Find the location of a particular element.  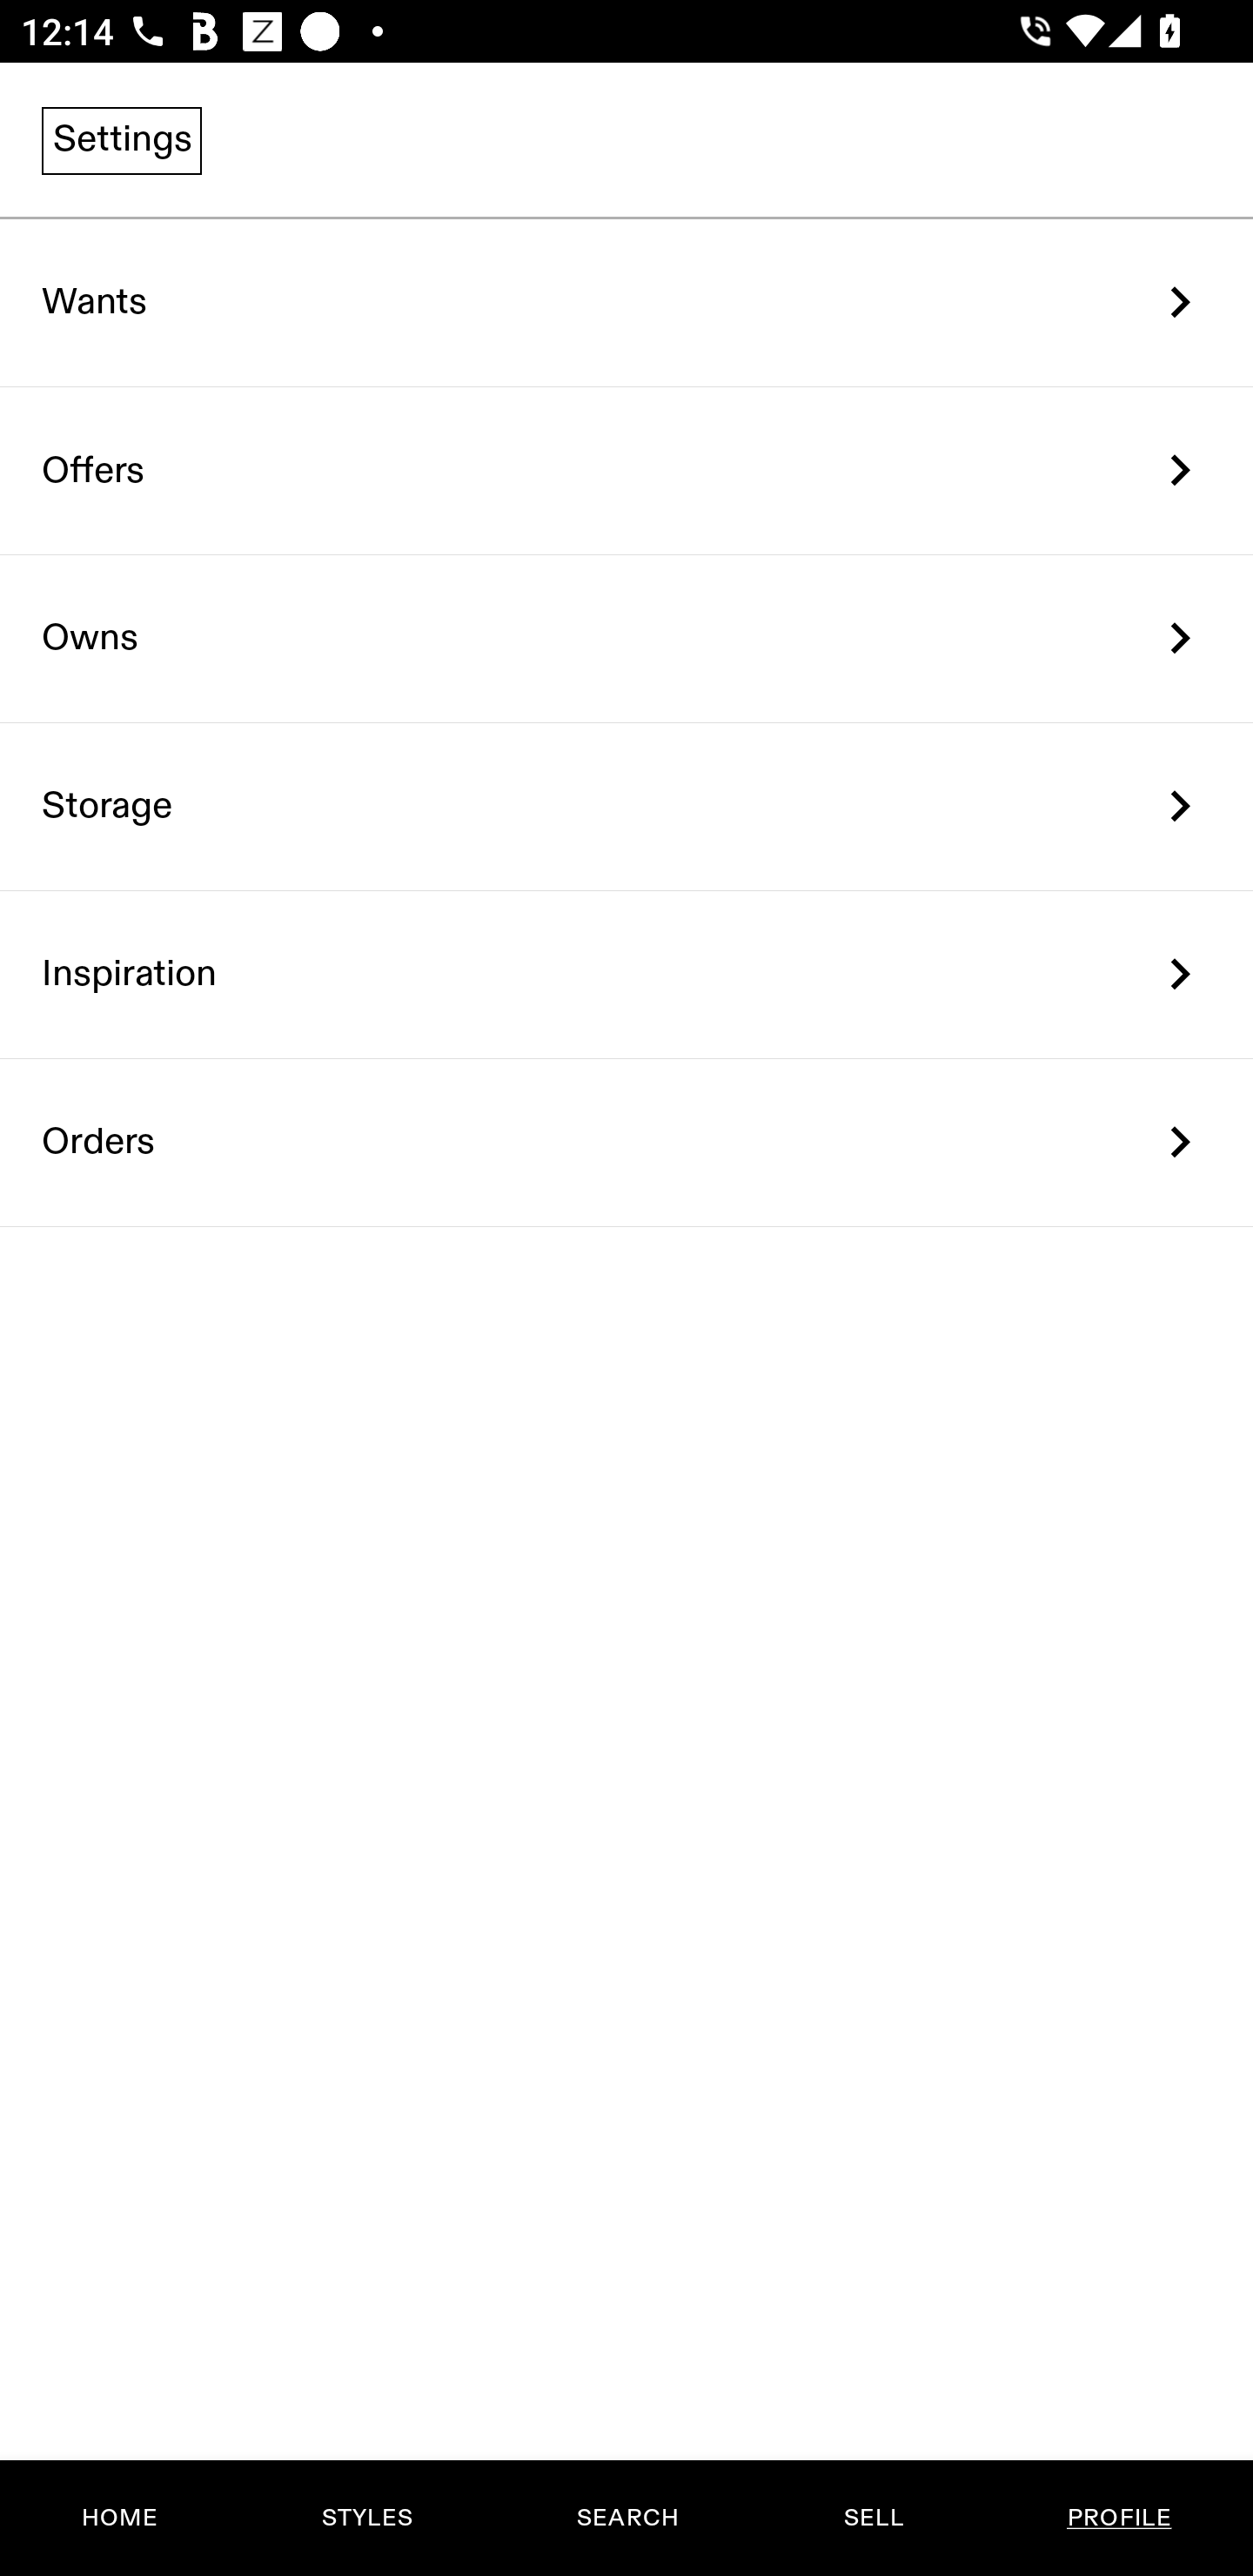

Inspiration is located at coordinates (626, 975).